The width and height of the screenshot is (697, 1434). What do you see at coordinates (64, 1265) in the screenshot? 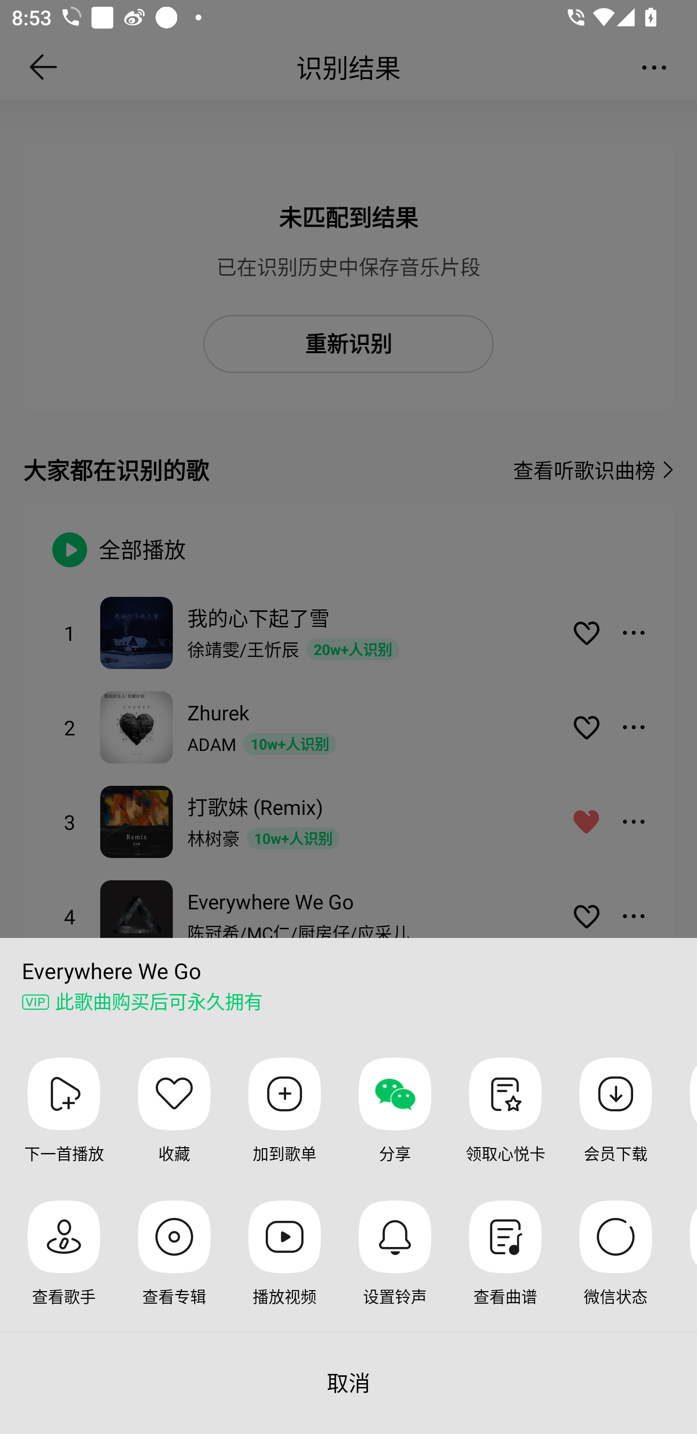
I see `查看歌手` at bounding box center [64, 1265].